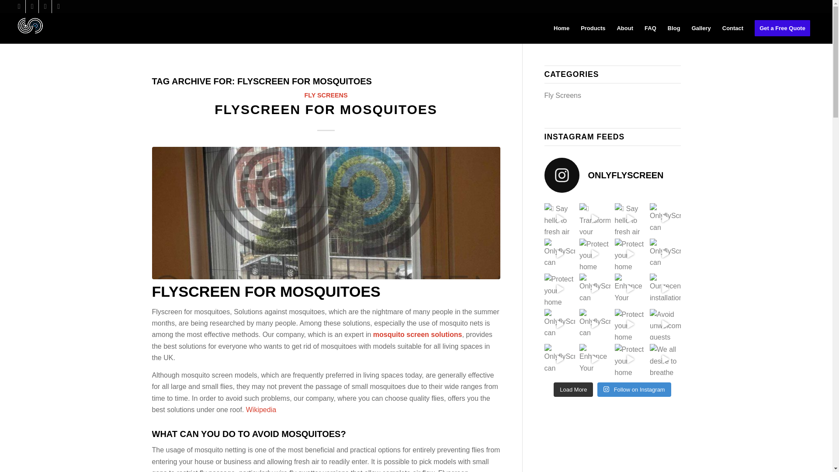 This screenshot has width=839, height=472. I want to click on Youtube, so click(18, 7).